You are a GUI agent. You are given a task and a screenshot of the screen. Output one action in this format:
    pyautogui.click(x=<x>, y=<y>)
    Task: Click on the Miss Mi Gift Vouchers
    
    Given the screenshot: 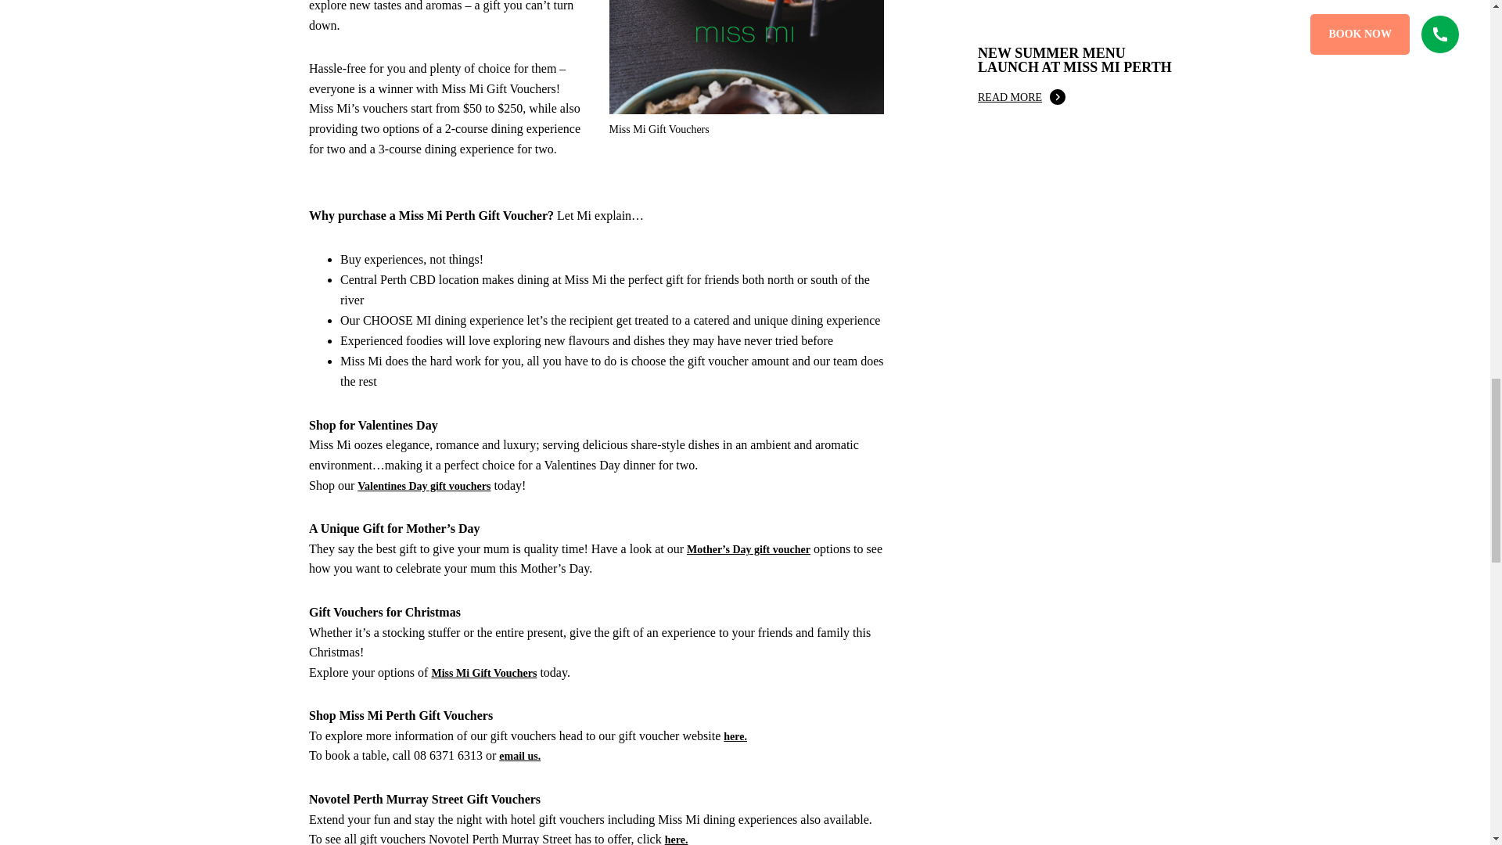 What is the action you would take?
    pyautogui.click(x=483, y=673)
    